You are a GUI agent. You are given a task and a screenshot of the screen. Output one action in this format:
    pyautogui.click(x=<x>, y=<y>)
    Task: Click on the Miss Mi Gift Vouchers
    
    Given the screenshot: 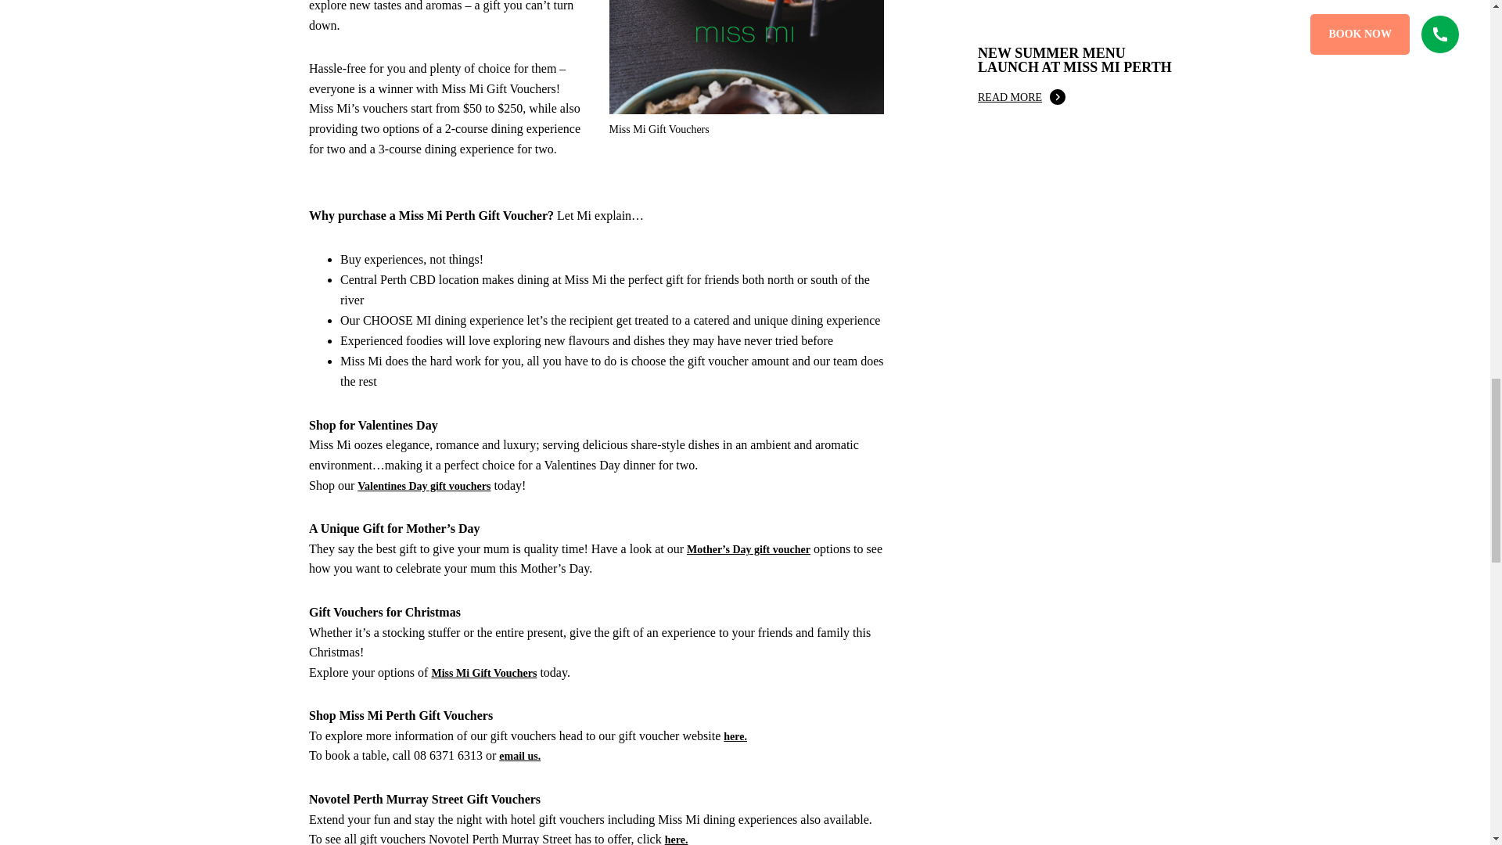 What is the action you would take?
    pyautogui.click(x=483, y=673)
    